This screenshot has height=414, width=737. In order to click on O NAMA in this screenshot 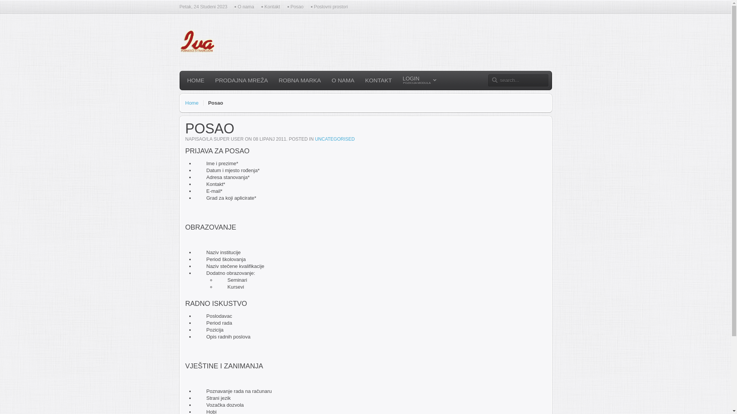, I will do `click(343, 80)`.